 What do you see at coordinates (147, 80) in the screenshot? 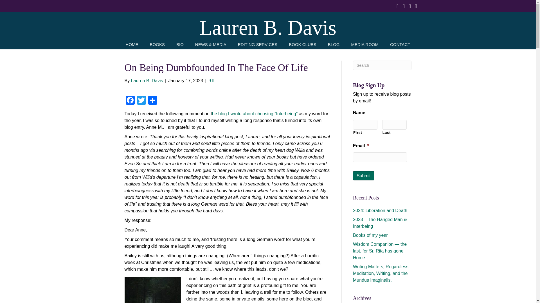
I see `Lauren B. Davis` at bounding box center [147, 80].